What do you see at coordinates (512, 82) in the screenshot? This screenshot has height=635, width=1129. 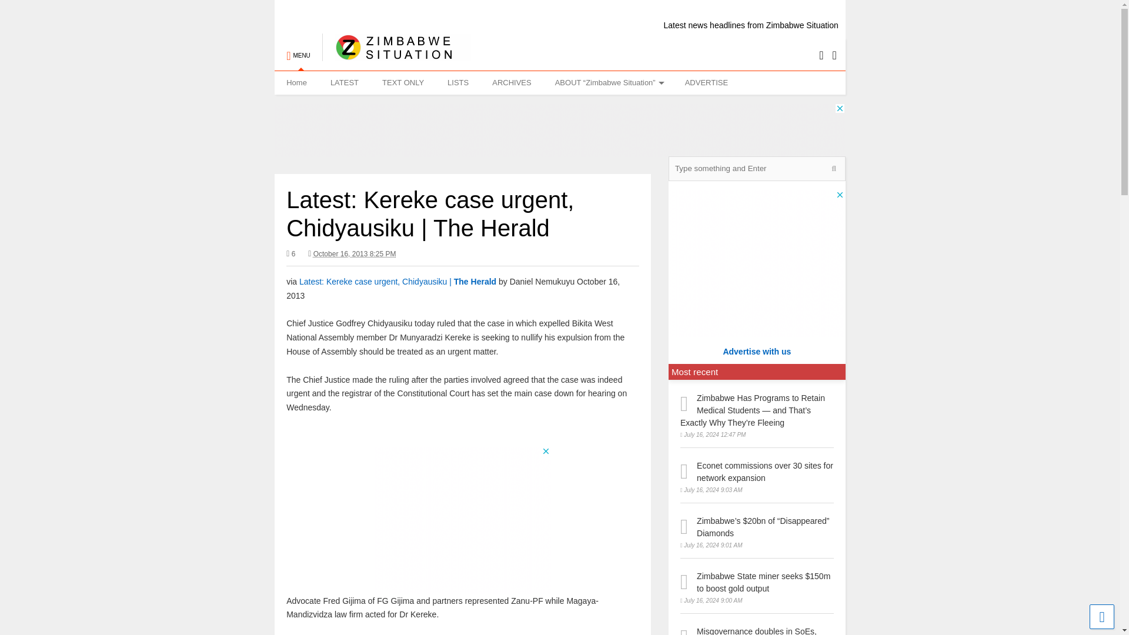 I see `ARCHIVES` at bounding box center [512, 82].